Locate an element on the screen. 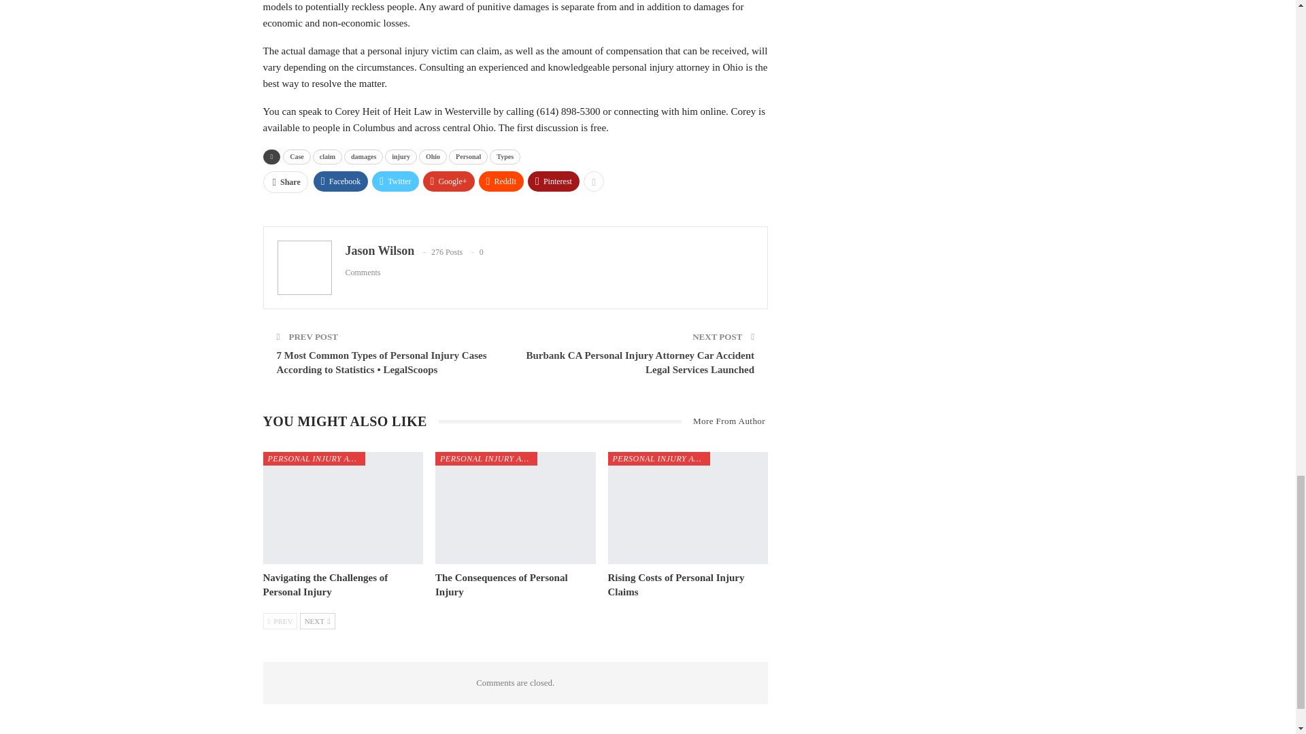 This screenshot has height=734, width=1306. Facebook is located at coordinates (340, 181).